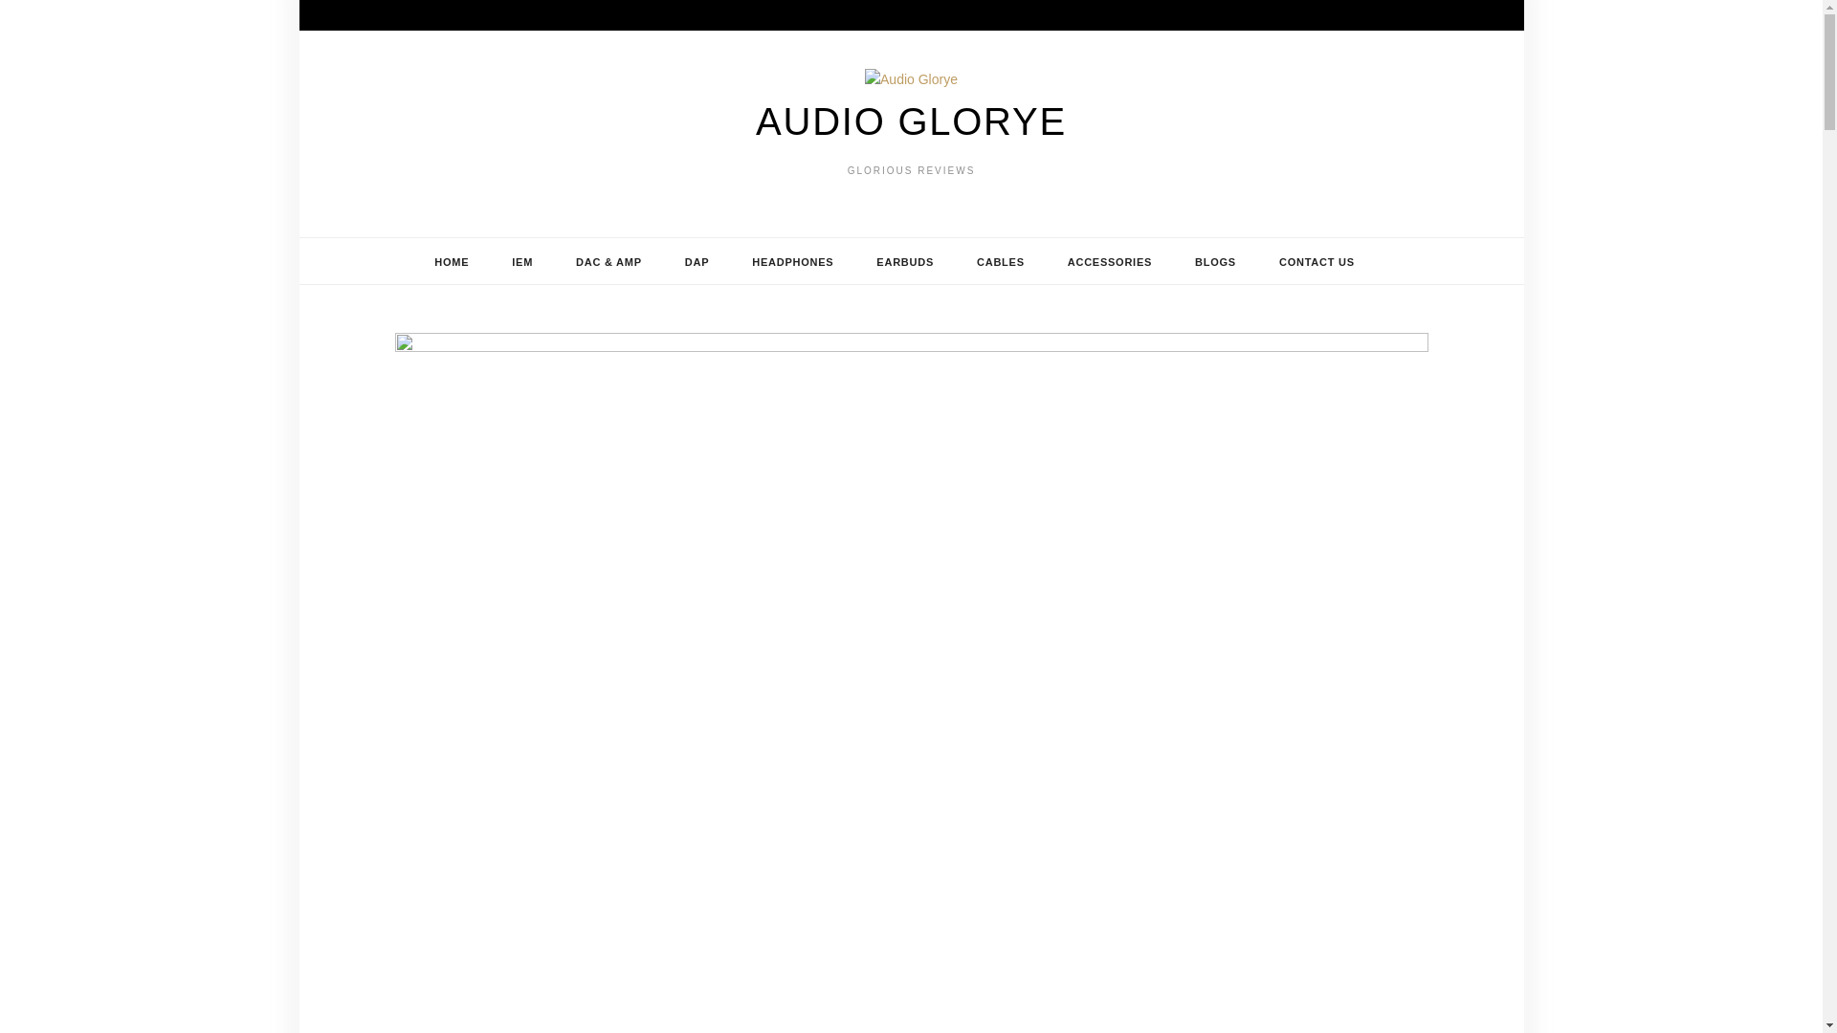 This screenshot has height=1033, width=1837. I want to click on AUDIO GLORYE, so click(911, 121).